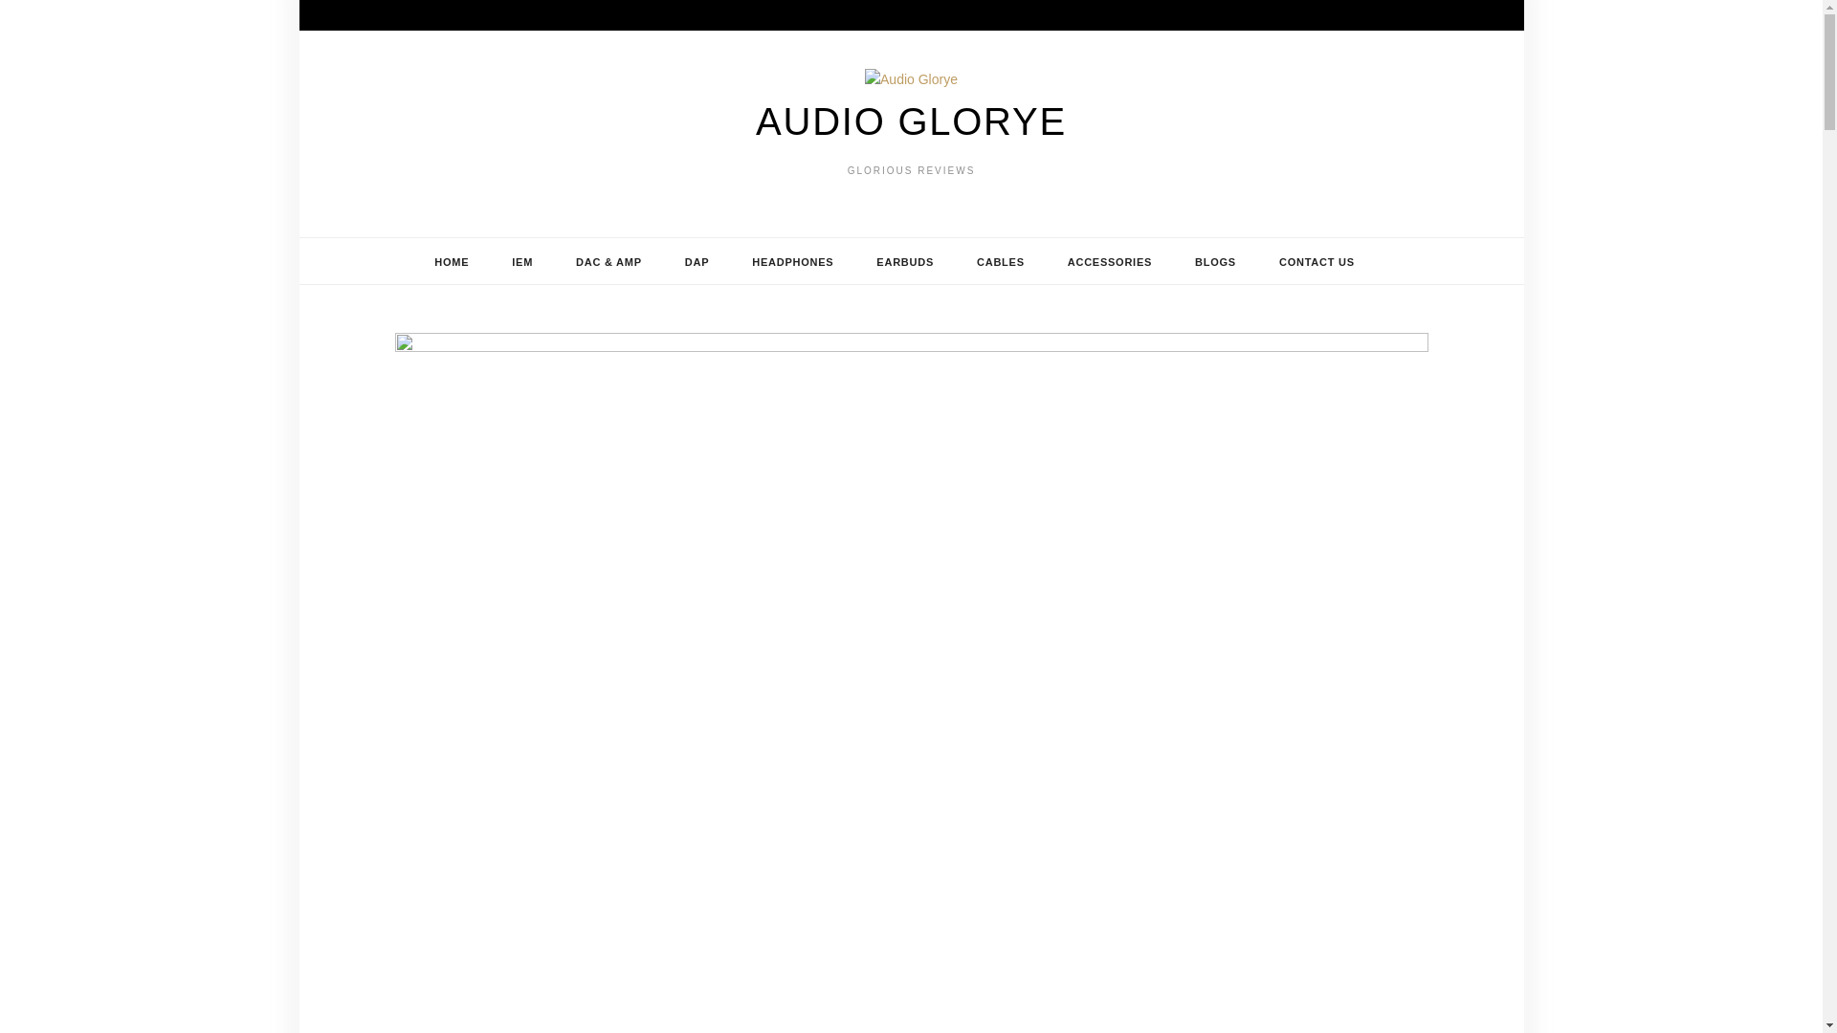 This screenshot has height=1033, width=1837. I want to click on AUDIO GLORYE, so click(911, 121).